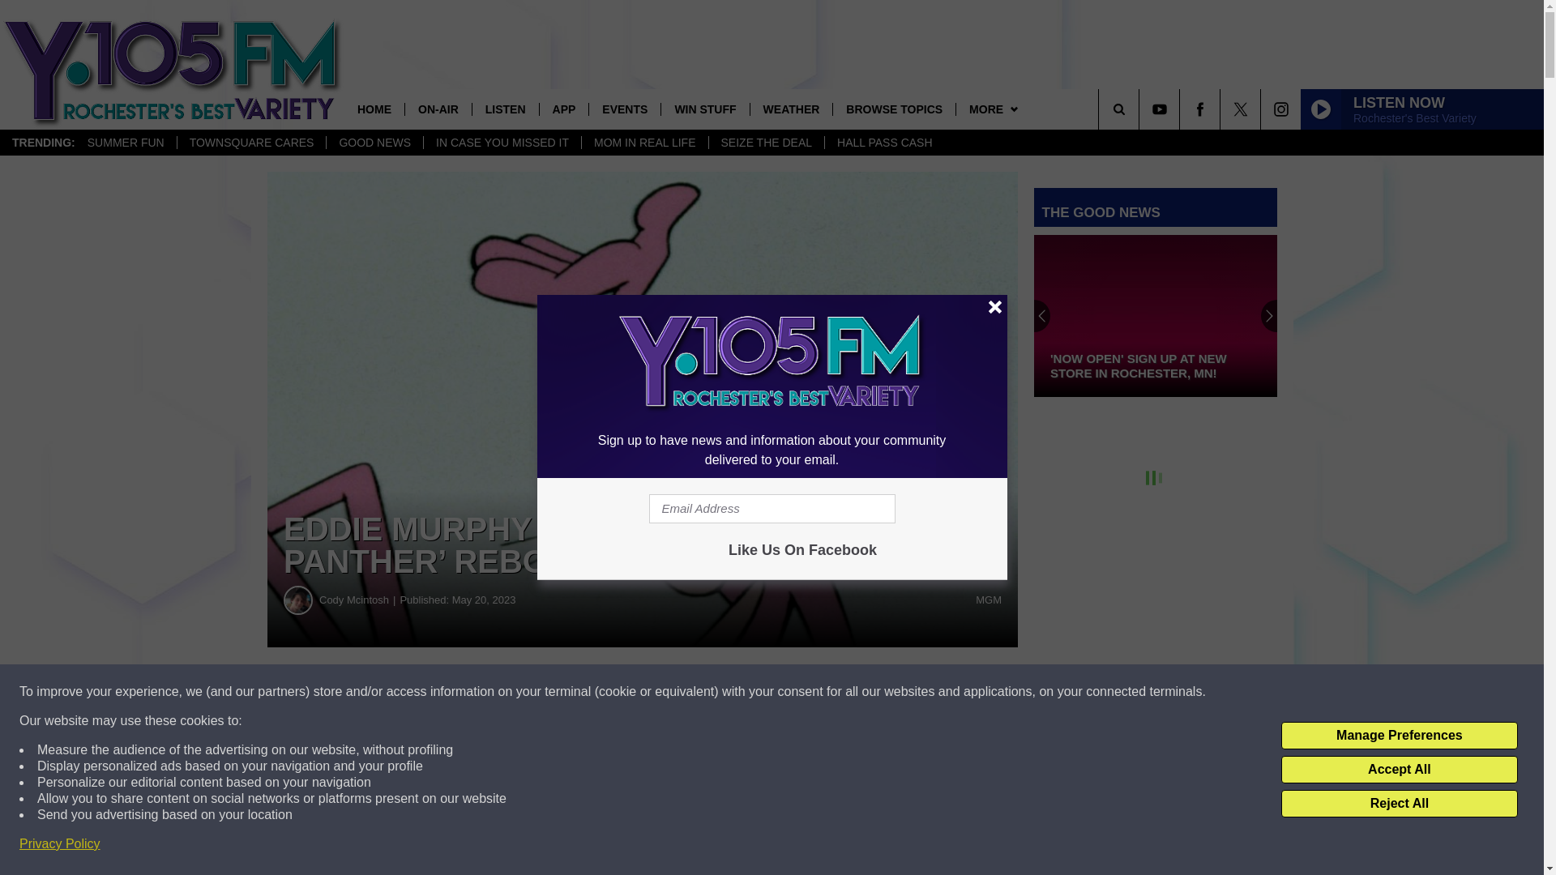 The width and height of the screenshot is (1556, 875). Describe the element at coordinates (126, 143) in the screenshot. I see `SUMMER FUN` at that location.